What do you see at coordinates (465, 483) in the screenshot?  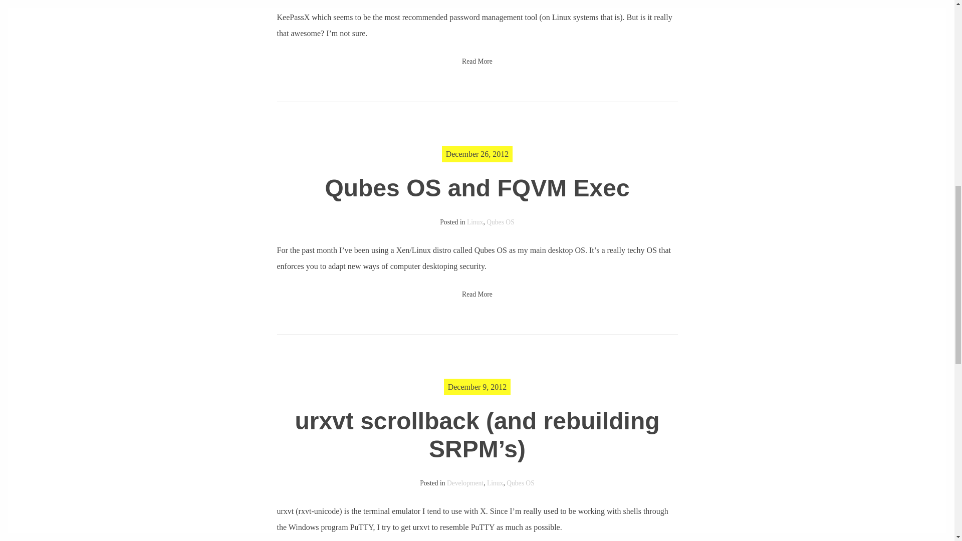 I see `Development` at bounding box center [465, 483].